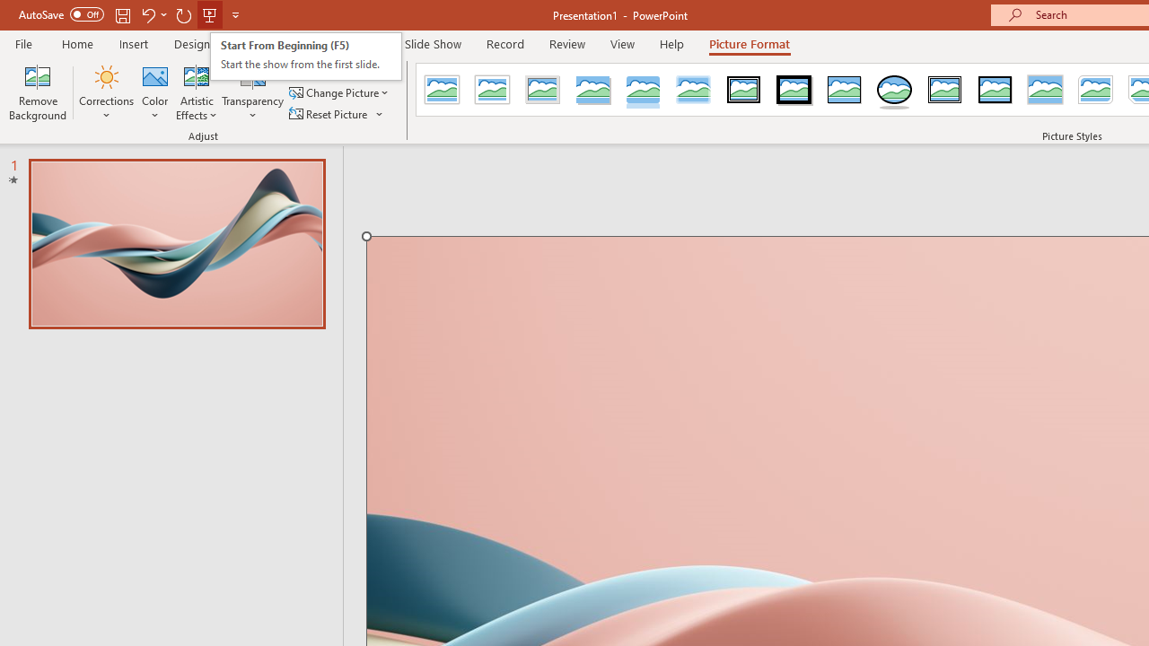 The image size is (1149, 646). I want to click on Customize Quick Access Toolbar, so click(235, 14).